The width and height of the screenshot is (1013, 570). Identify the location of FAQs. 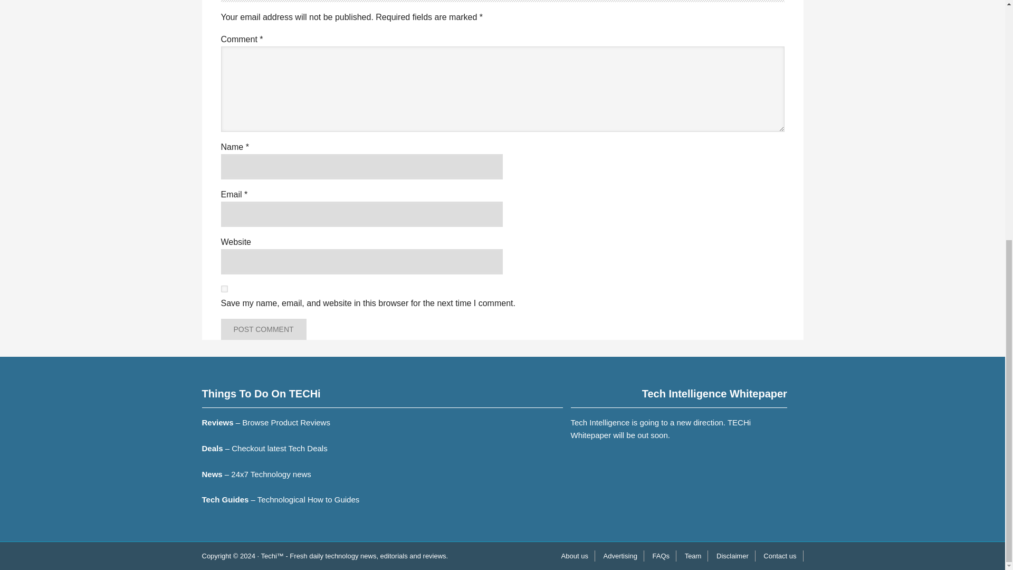
(661, 556).